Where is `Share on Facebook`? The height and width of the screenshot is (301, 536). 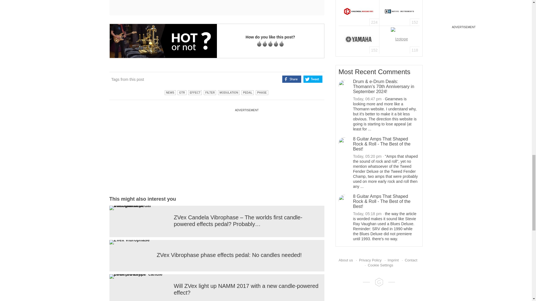 Share on Facebook is located at coordinates (291, 79).